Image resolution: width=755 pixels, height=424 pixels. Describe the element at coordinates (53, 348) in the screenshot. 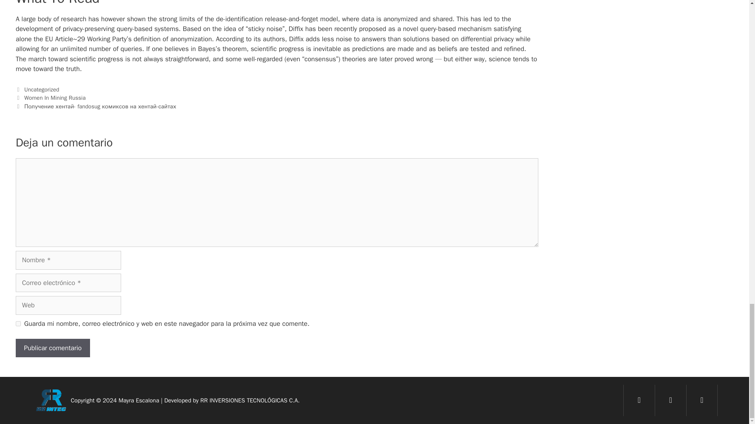

I see `Publicar comentario` at that location.